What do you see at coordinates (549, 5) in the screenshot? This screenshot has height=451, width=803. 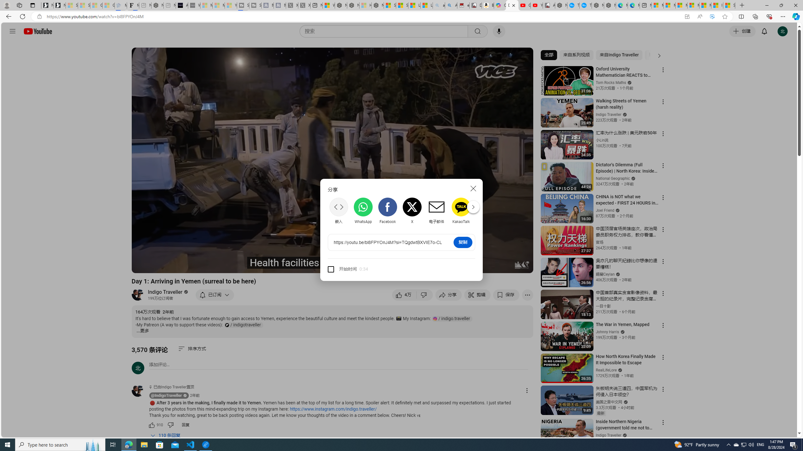 I see `All Cubot phones` at bounding box center [549, 5].